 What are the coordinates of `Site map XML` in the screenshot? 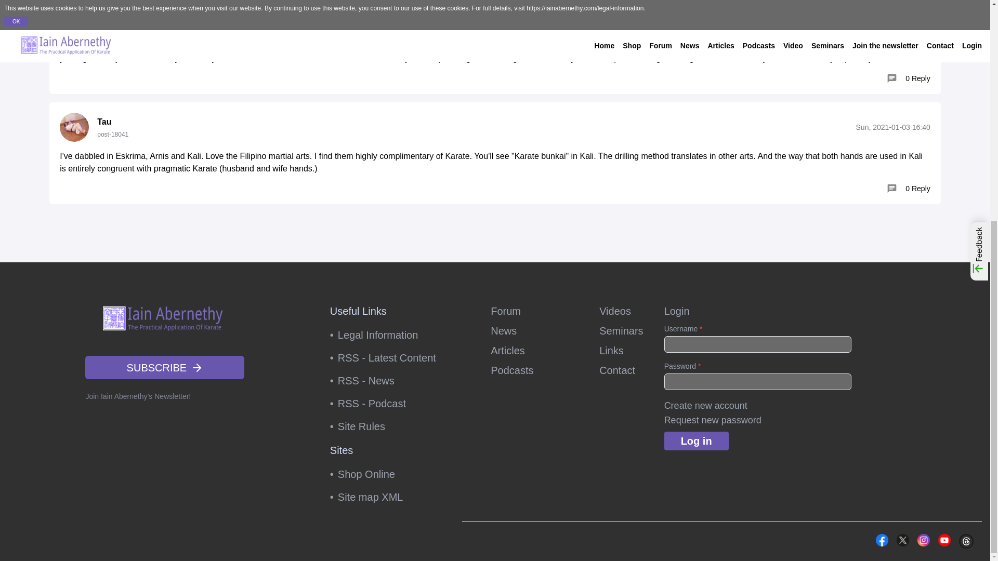 It's located at (390, 497).